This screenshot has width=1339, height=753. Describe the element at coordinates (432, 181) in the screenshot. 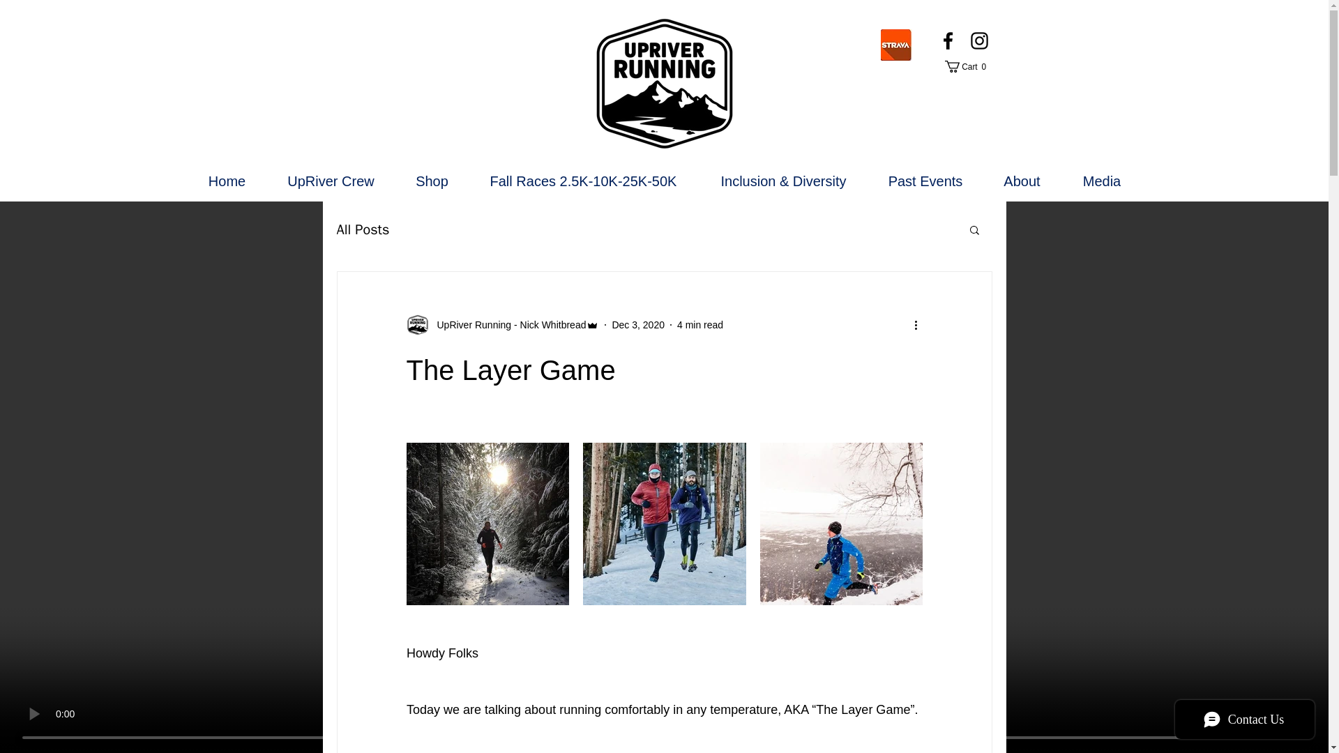

I see `Fall Races 2.5K-10K-25K-50K` at that location.